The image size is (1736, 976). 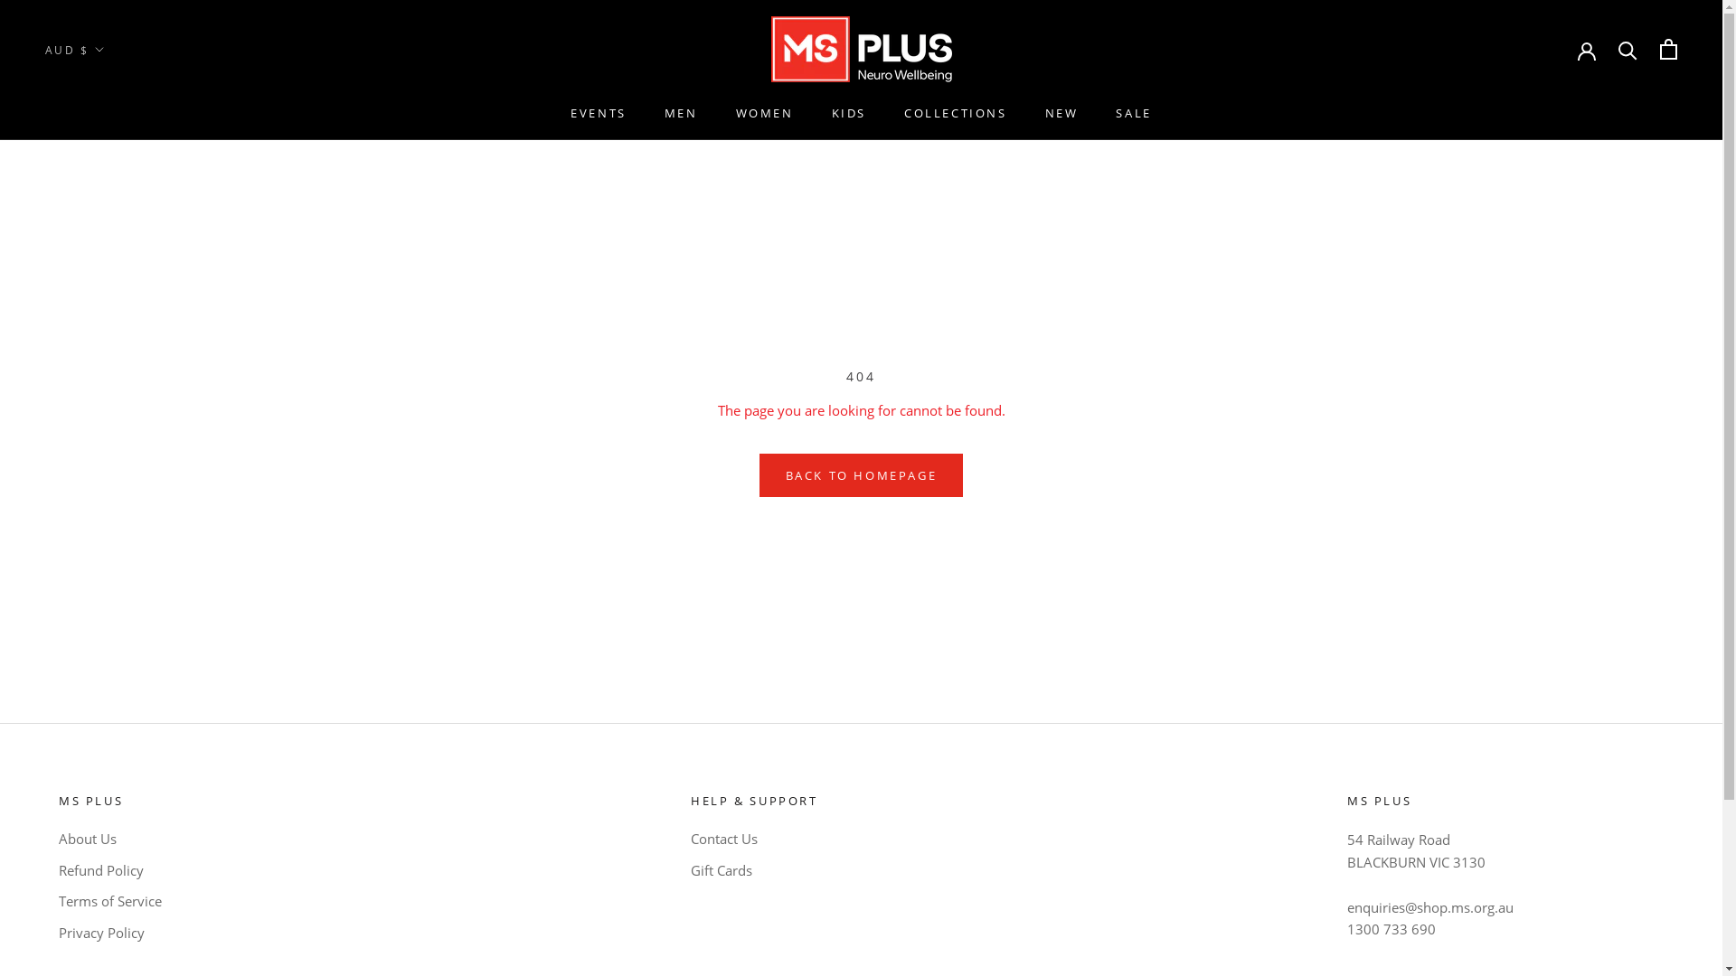 What do you see at coordinates (110, 902) in the screenshot?
I see `Terms of Service` at bounding box center [110, 902].